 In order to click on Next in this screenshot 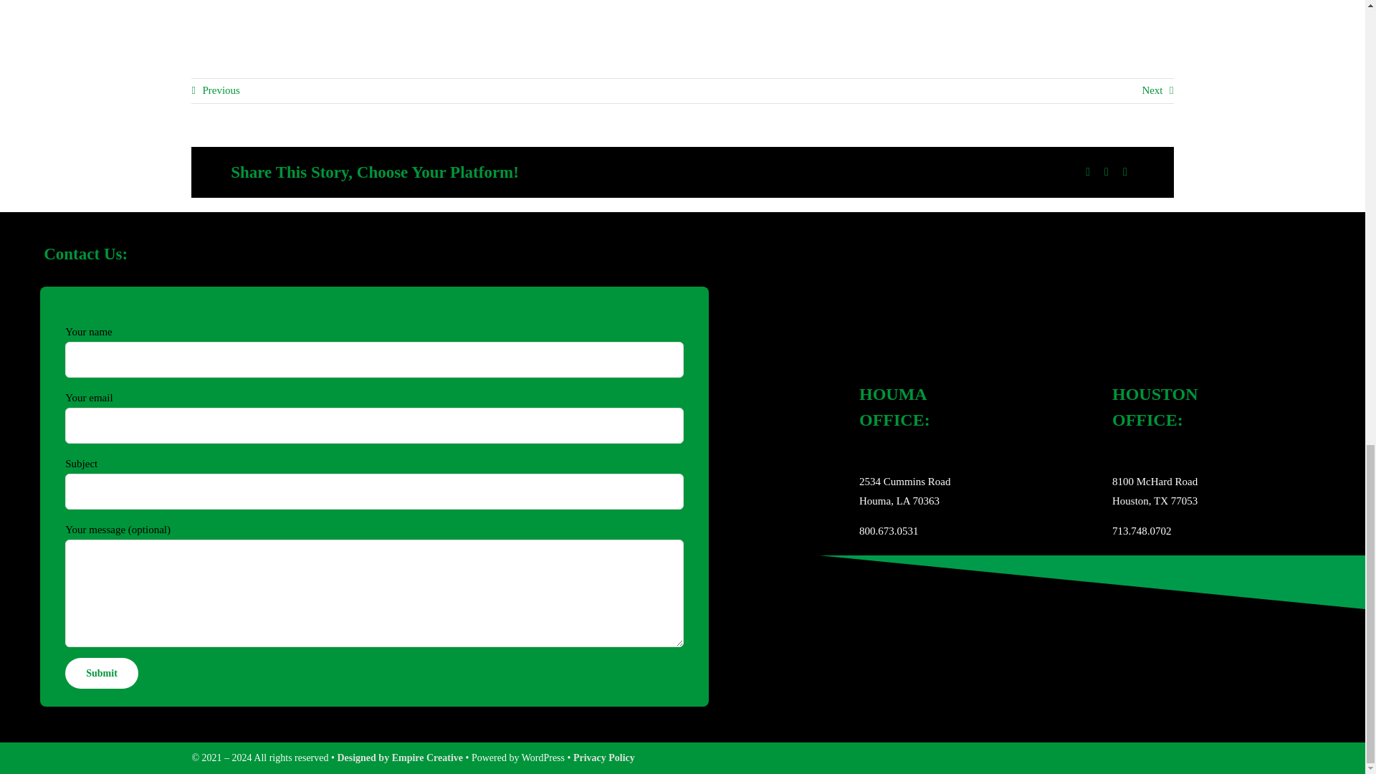, I will do `click(1157, 90)`.